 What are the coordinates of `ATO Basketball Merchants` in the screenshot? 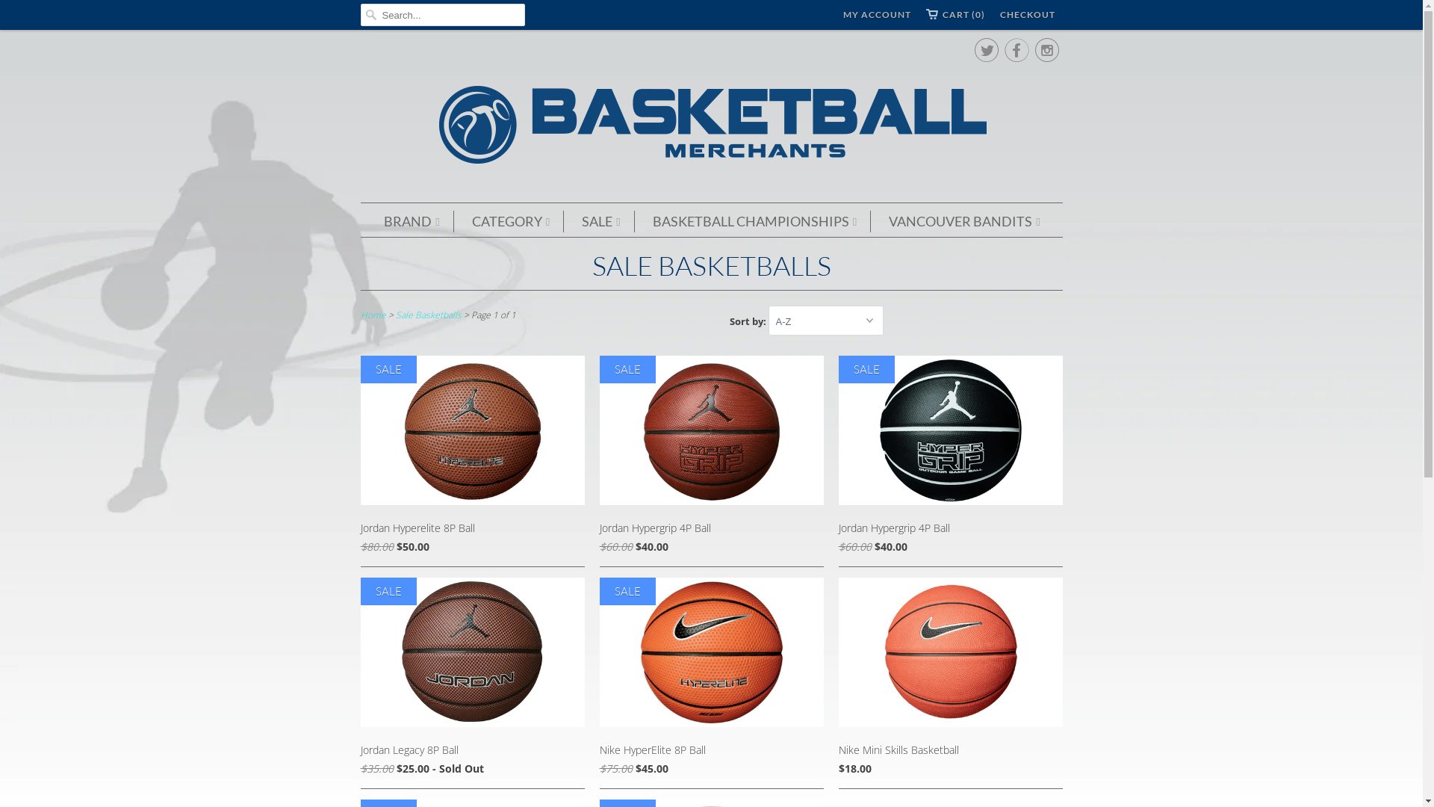 It's located at (711, 127).